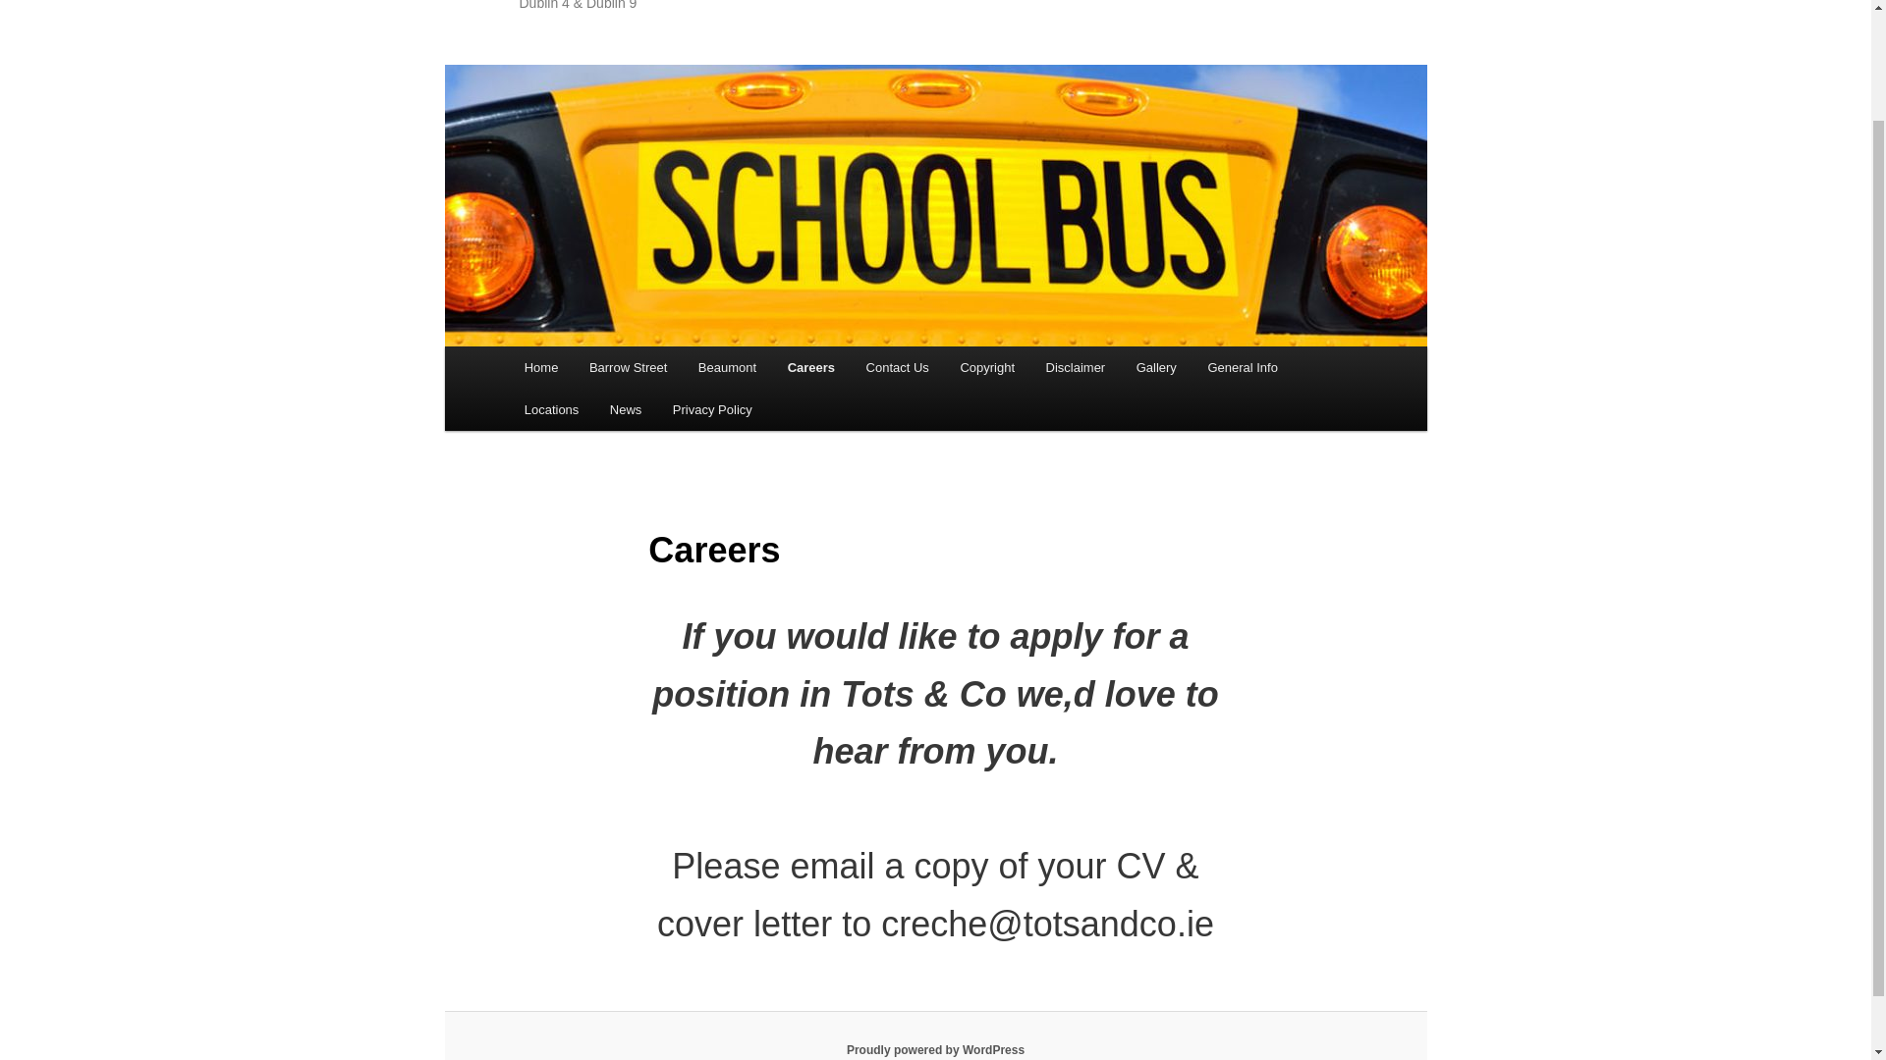 The height and width of the screenshot is (1060, 1886). I want to click on Privacy Policy, so click(711, 409).